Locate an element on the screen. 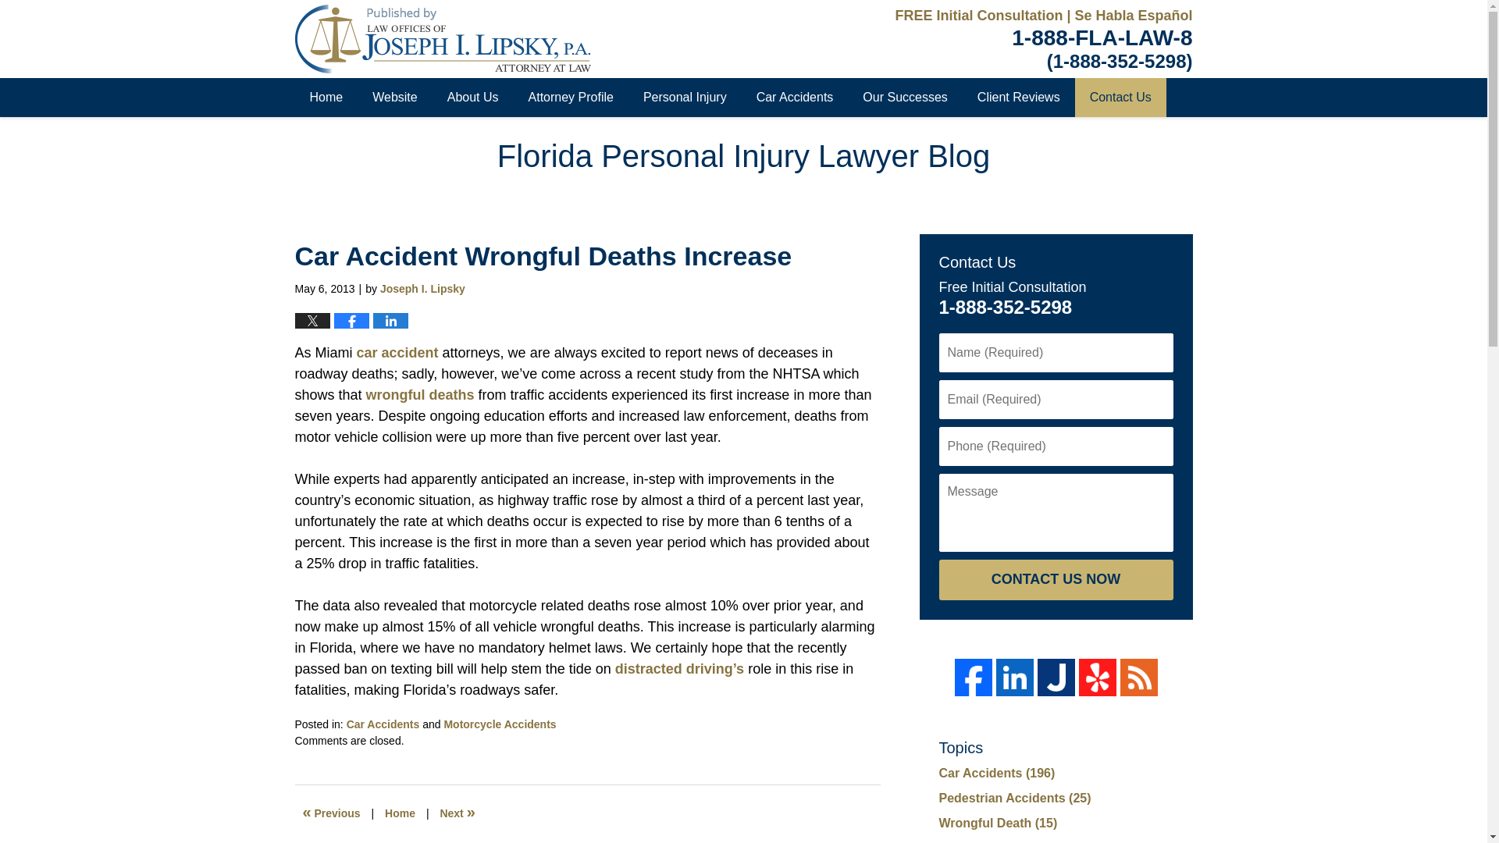 The height and width of the screenshot is (843, 1499). Florida Personal Injury Lawyer Blog is located at coordinates (443, 39).